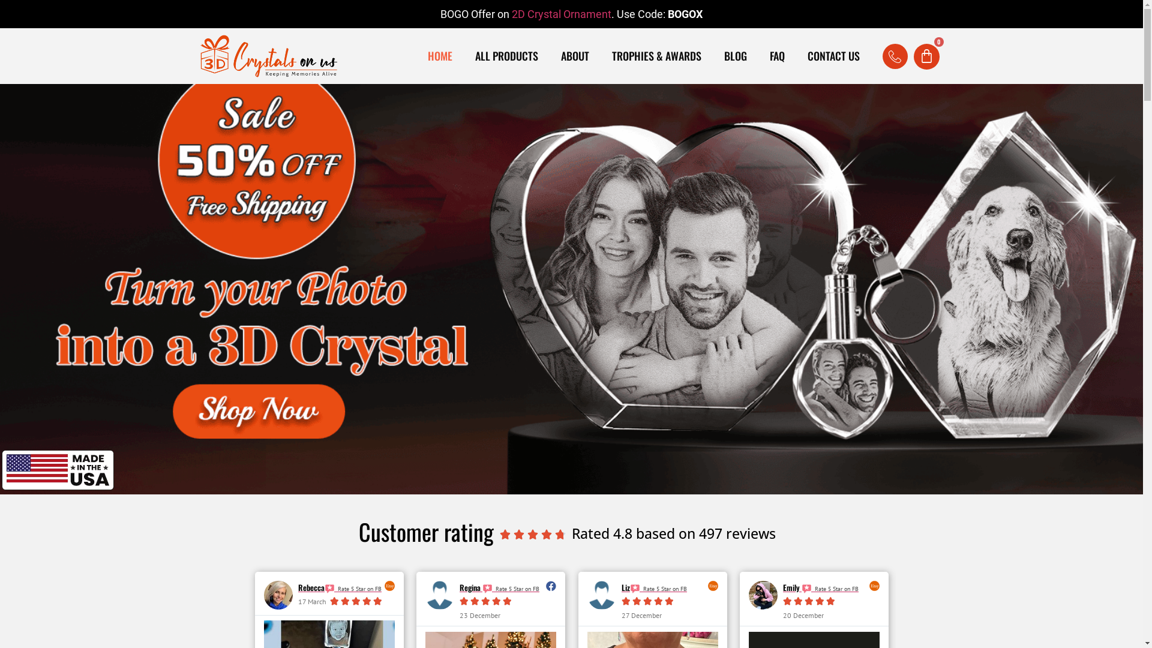  Describe the element at coordinates (575, 56) in the screenshot. I see `ABOUT` at that location.